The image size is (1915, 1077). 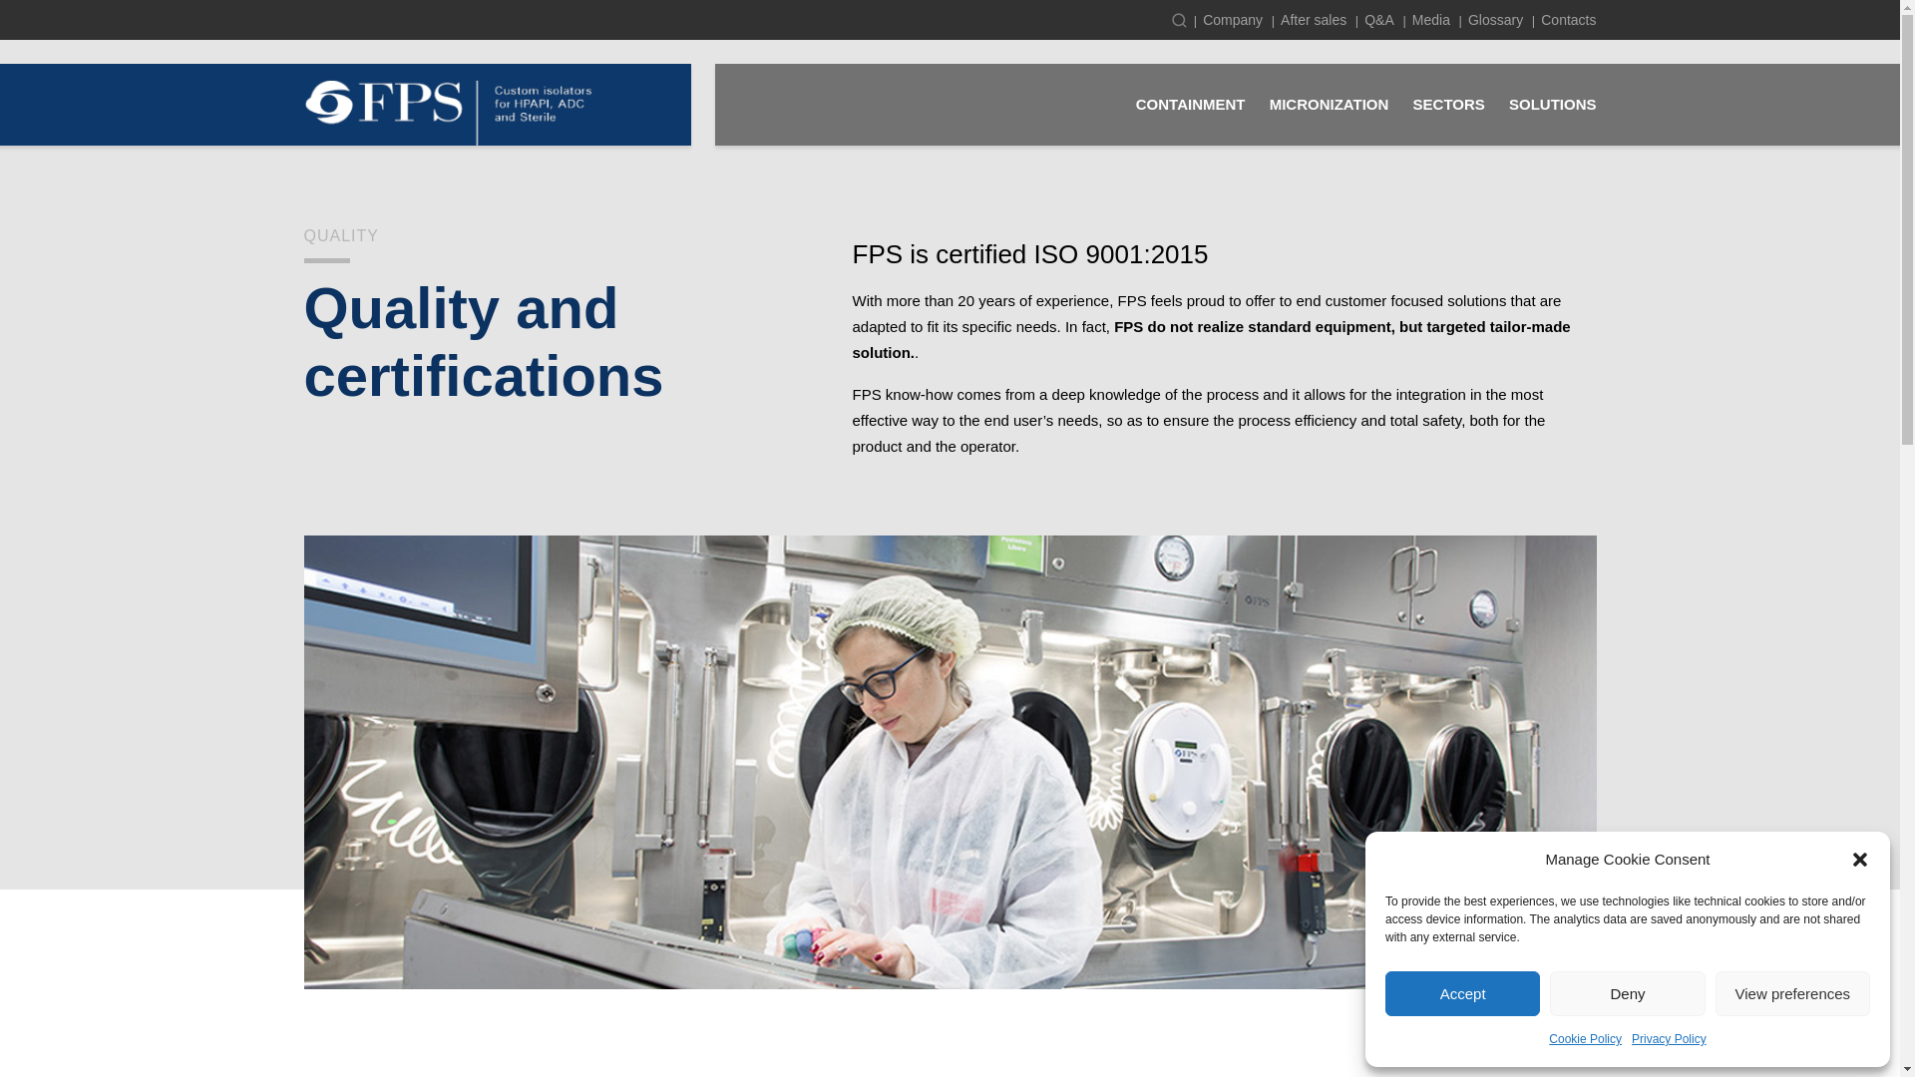 I want to click on MICRONIZATION, so click(x=1329, y=118).